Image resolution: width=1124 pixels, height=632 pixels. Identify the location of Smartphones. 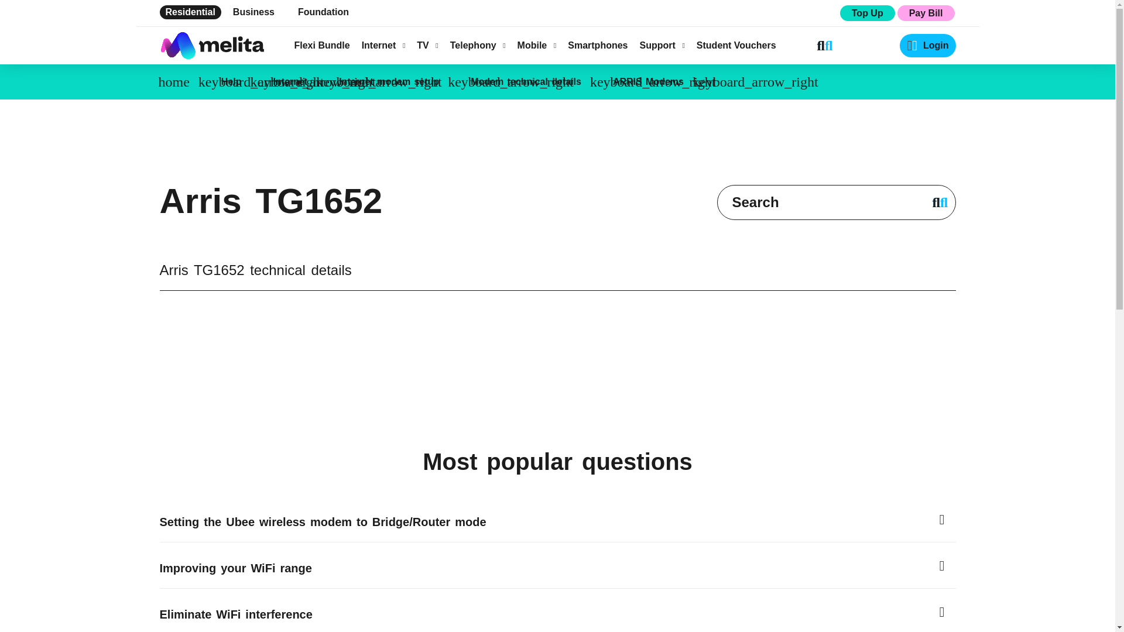
(597, 46).